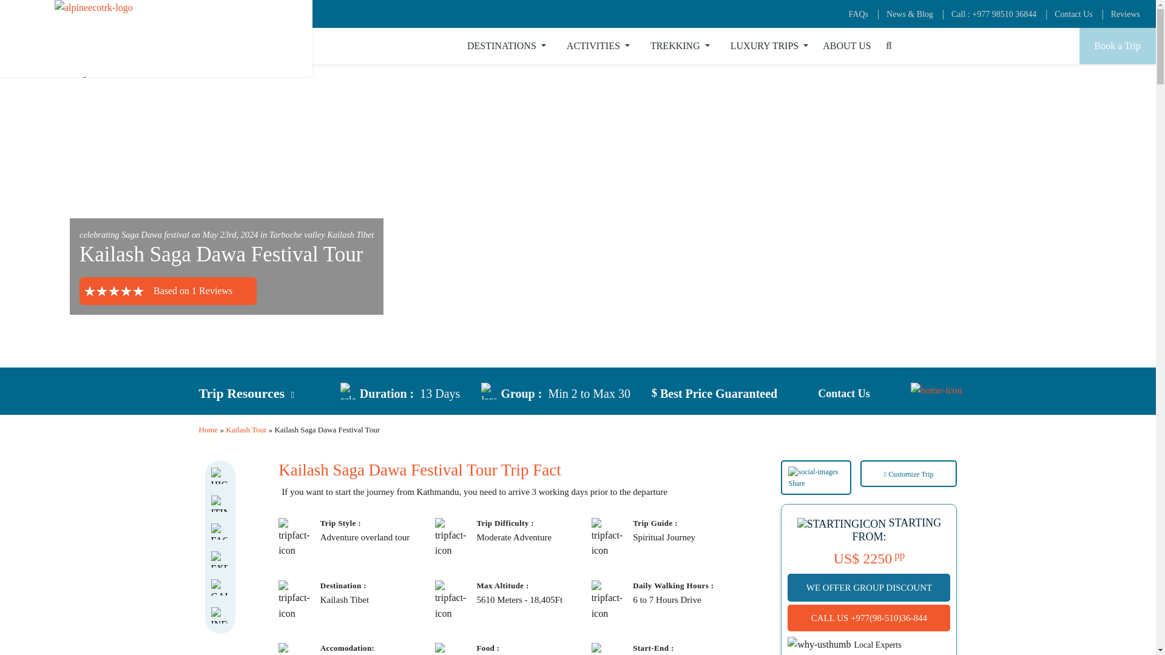 The width and height of the screenshot is (1165, 655). I want to click on Reviews, so click(1126, 15).